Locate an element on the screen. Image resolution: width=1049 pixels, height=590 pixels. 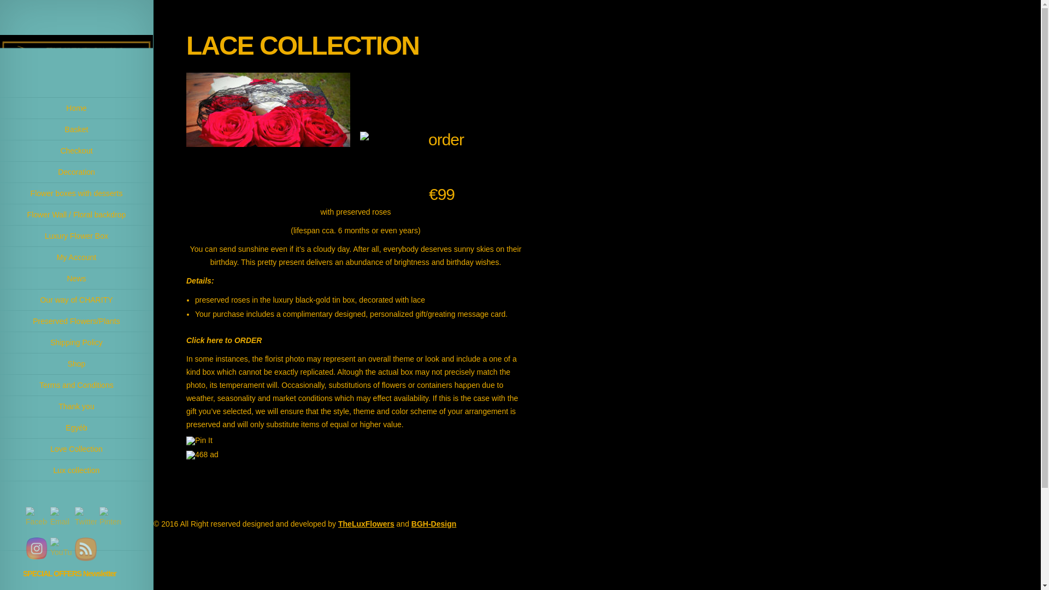
Basket is located at coordinates (76, 130).